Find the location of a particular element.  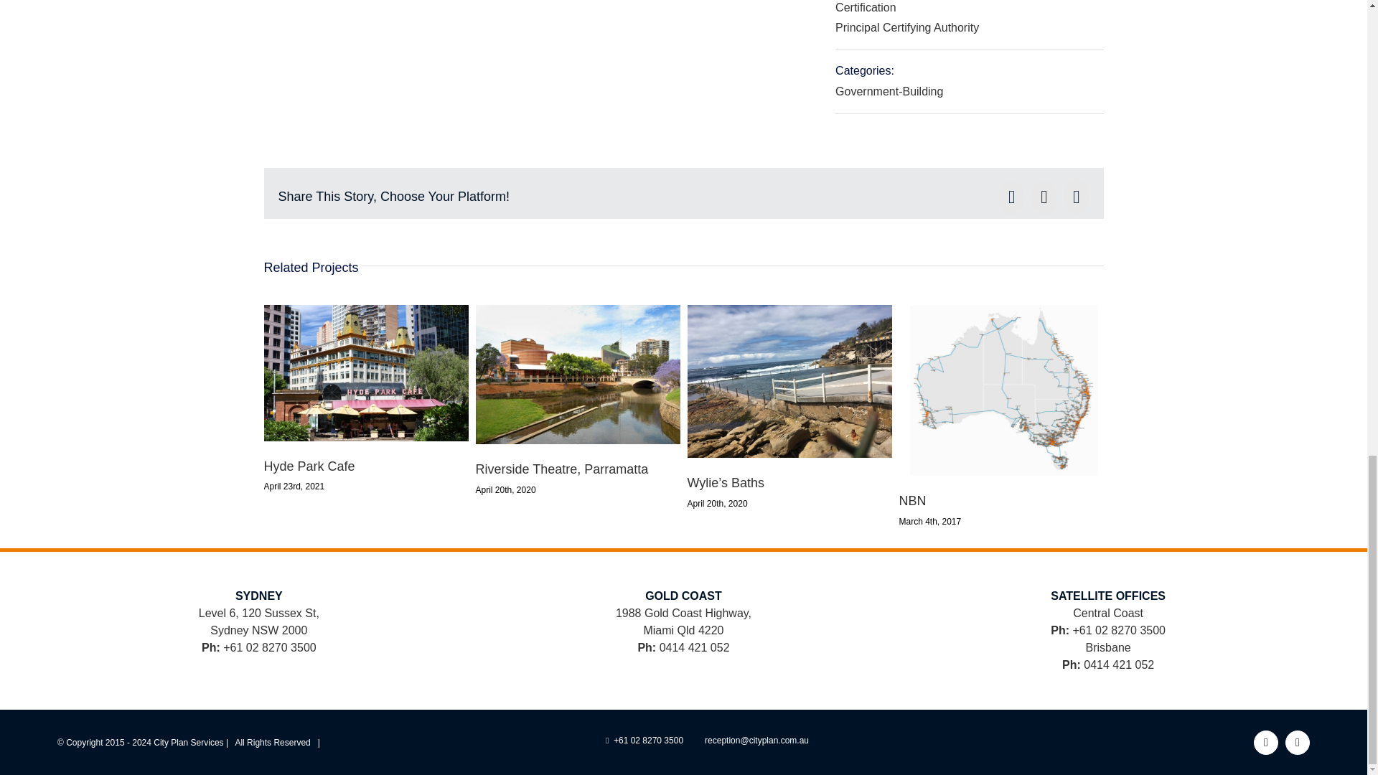

NBN is located at coordinates (911, 501).